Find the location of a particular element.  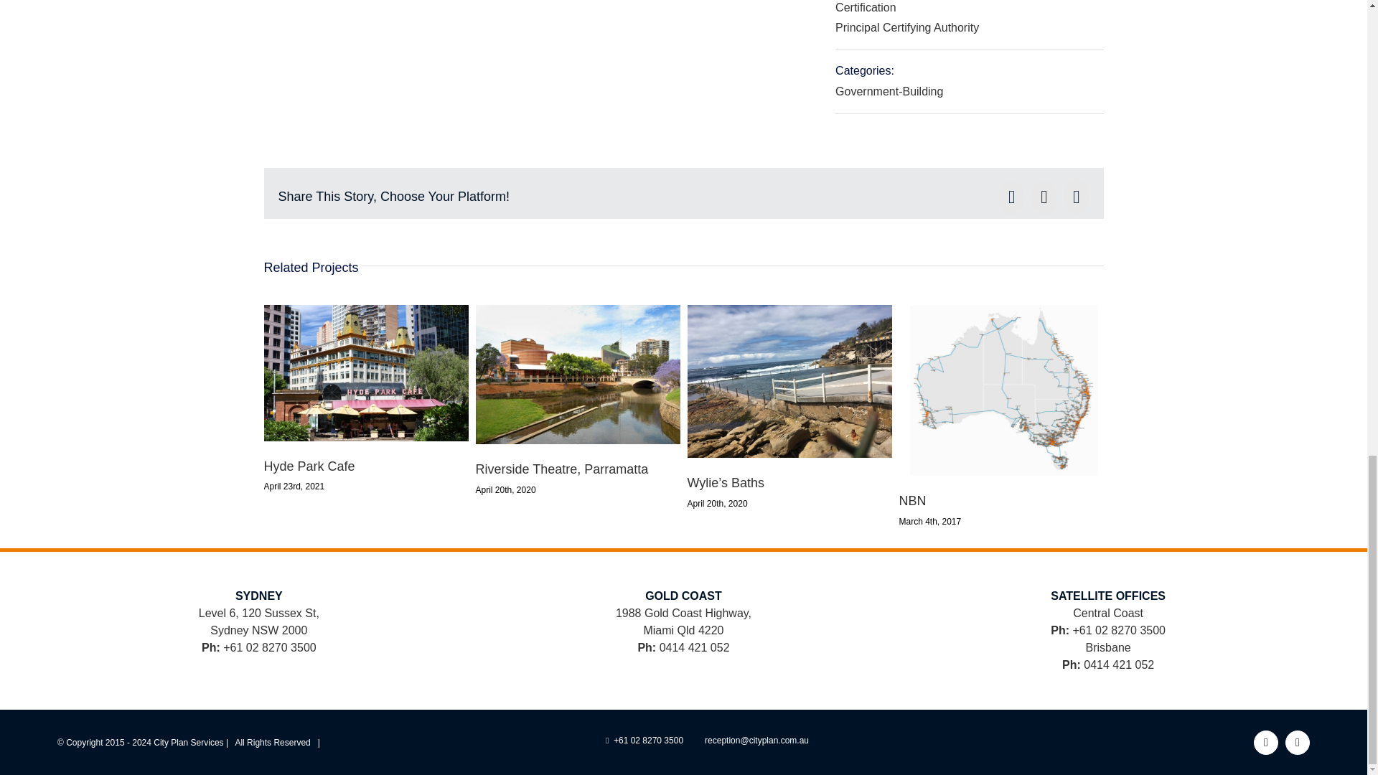

NBN is located at coordinates (911, 501).